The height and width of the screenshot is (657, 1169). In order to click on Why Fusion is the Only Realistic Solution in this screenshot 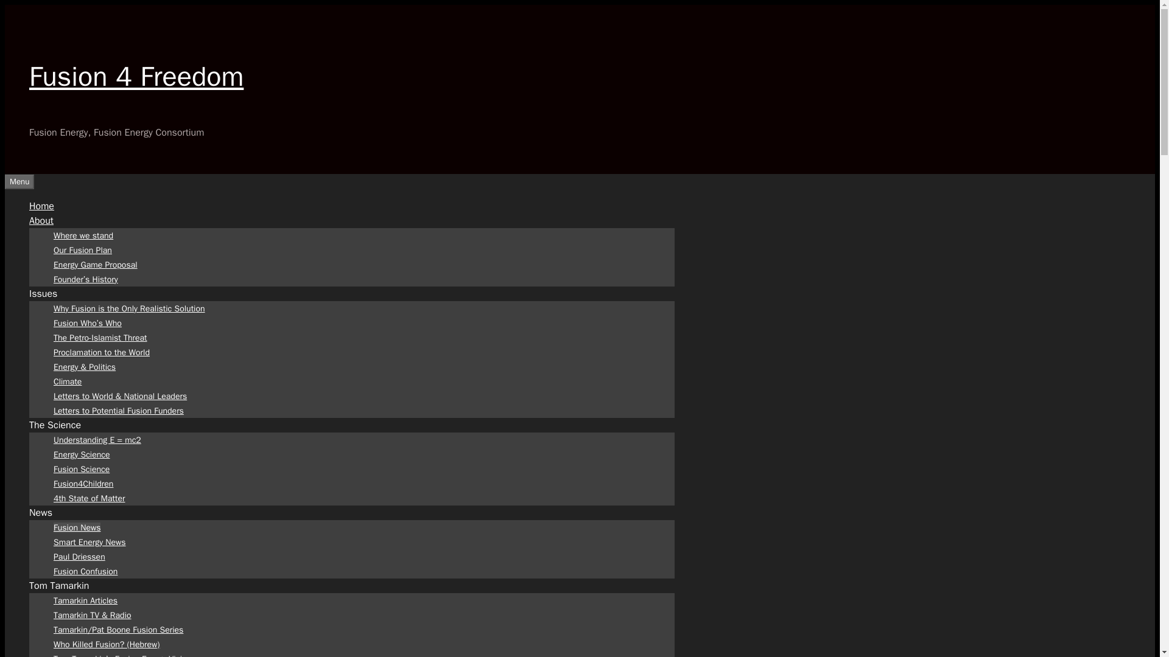, I will do `click(129, 308)`.